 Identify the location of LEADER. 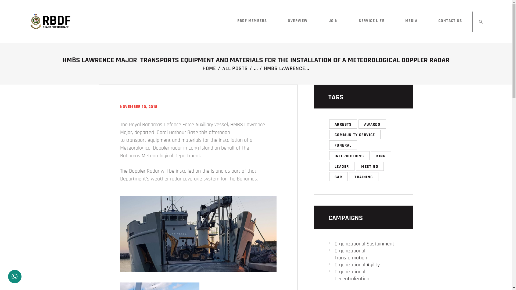
(342, 166).